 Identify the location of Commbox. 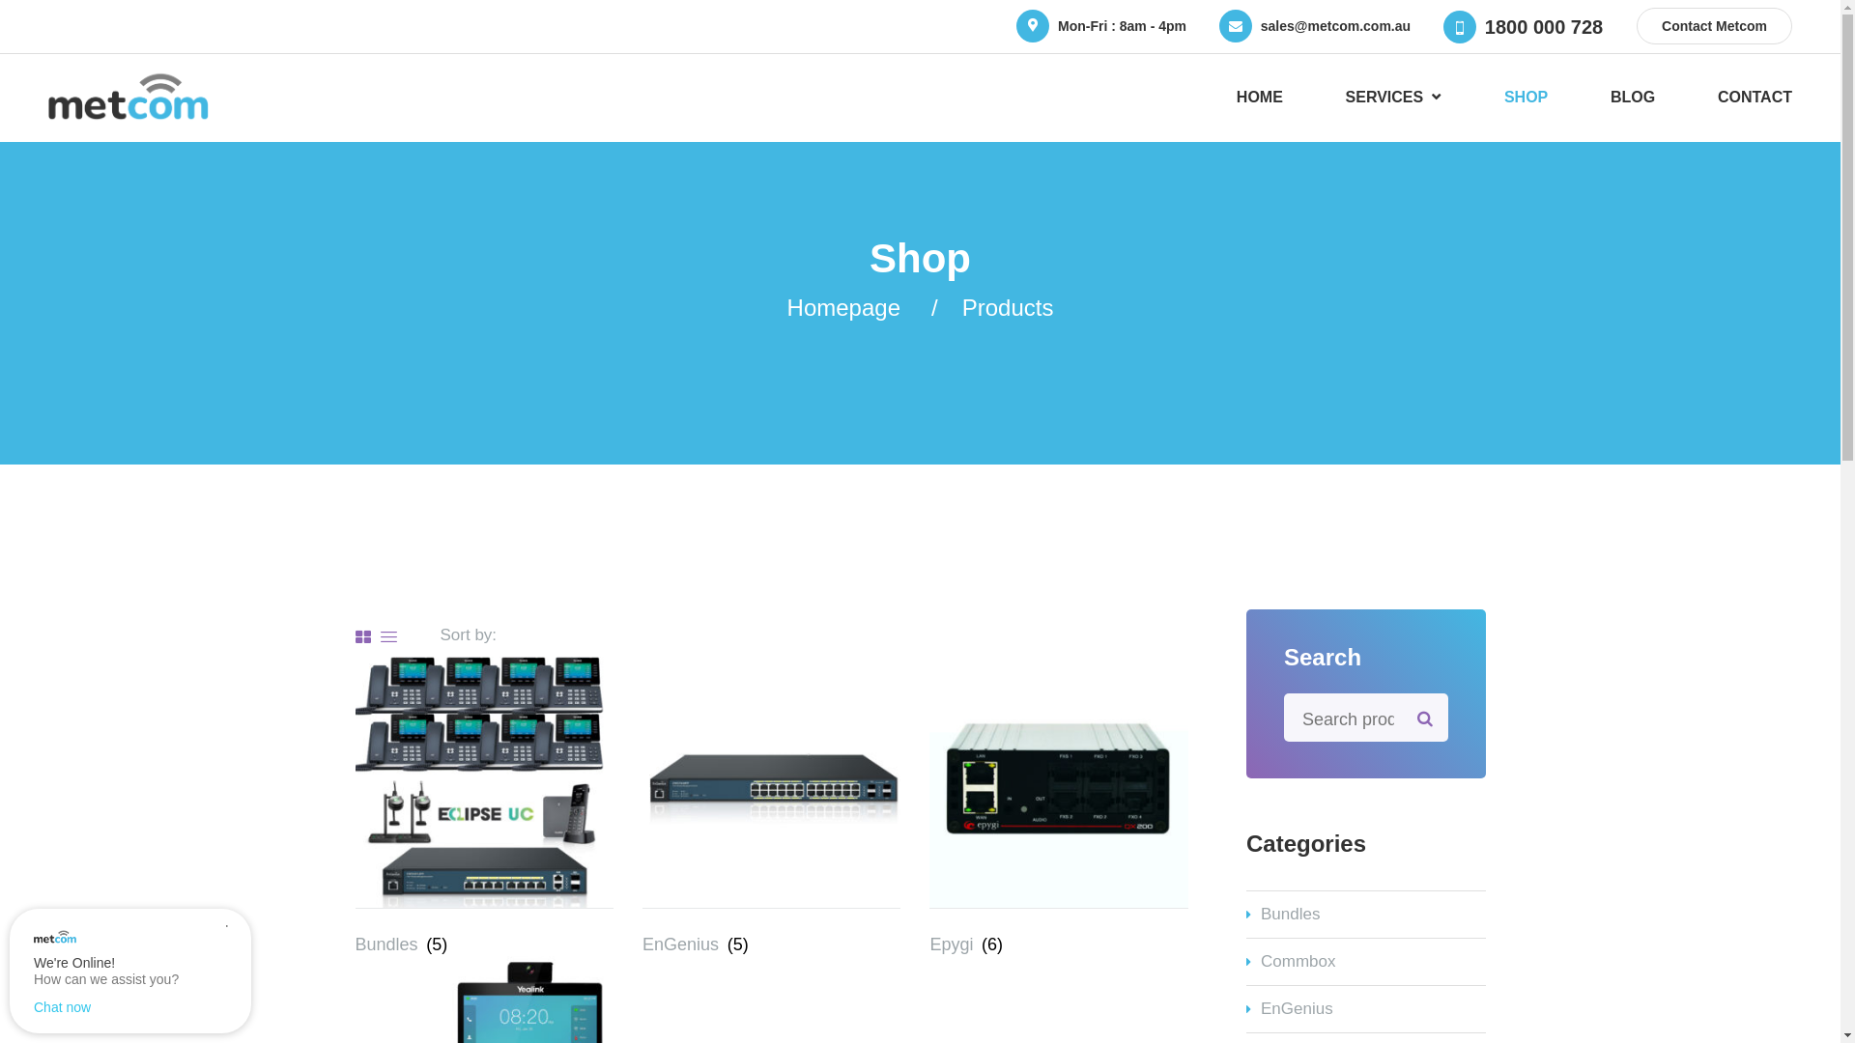
(1366, 962).